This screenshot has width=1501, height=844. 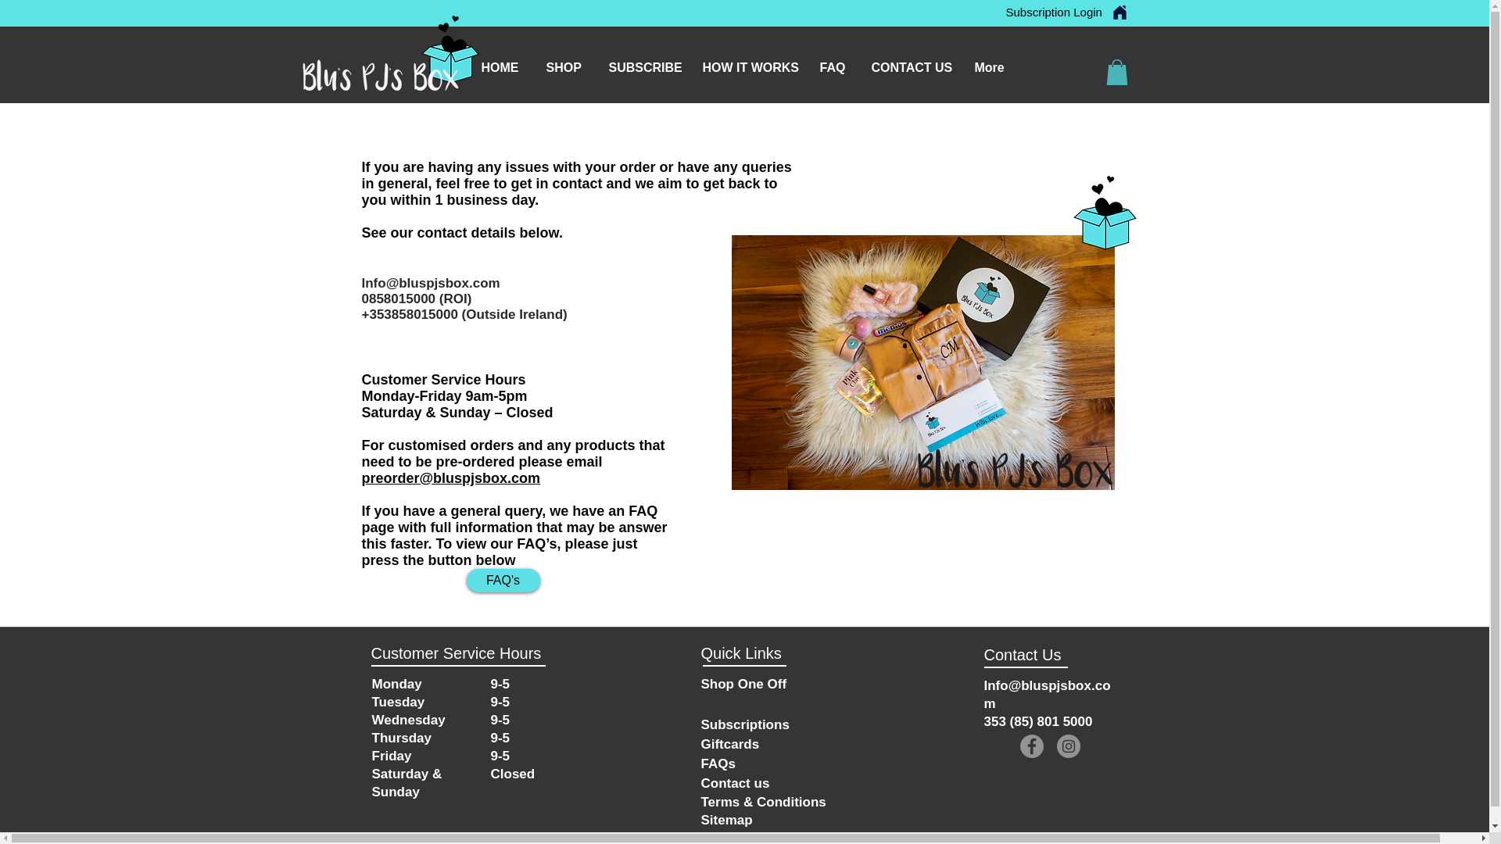 I want to click on HOME, so click(x=501, y=67).